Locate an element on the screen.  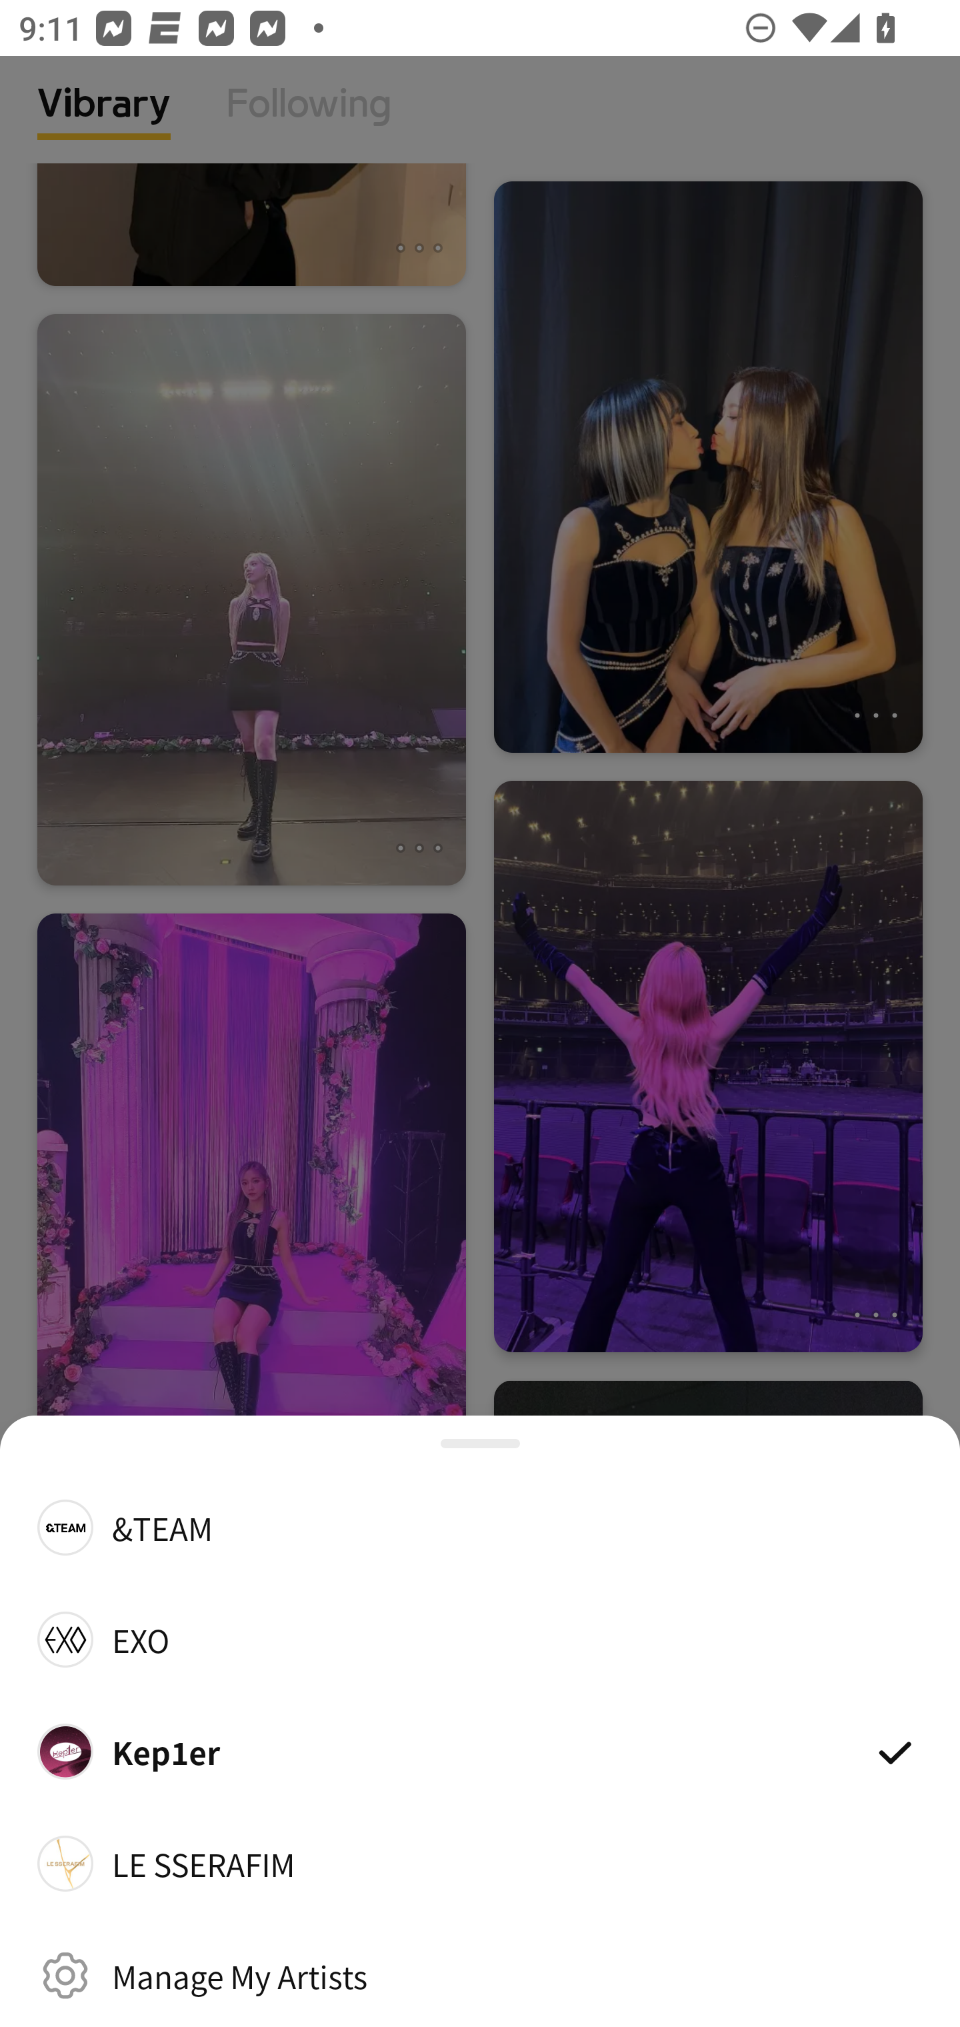
&TEAM is located at coordinates (480, 1527).